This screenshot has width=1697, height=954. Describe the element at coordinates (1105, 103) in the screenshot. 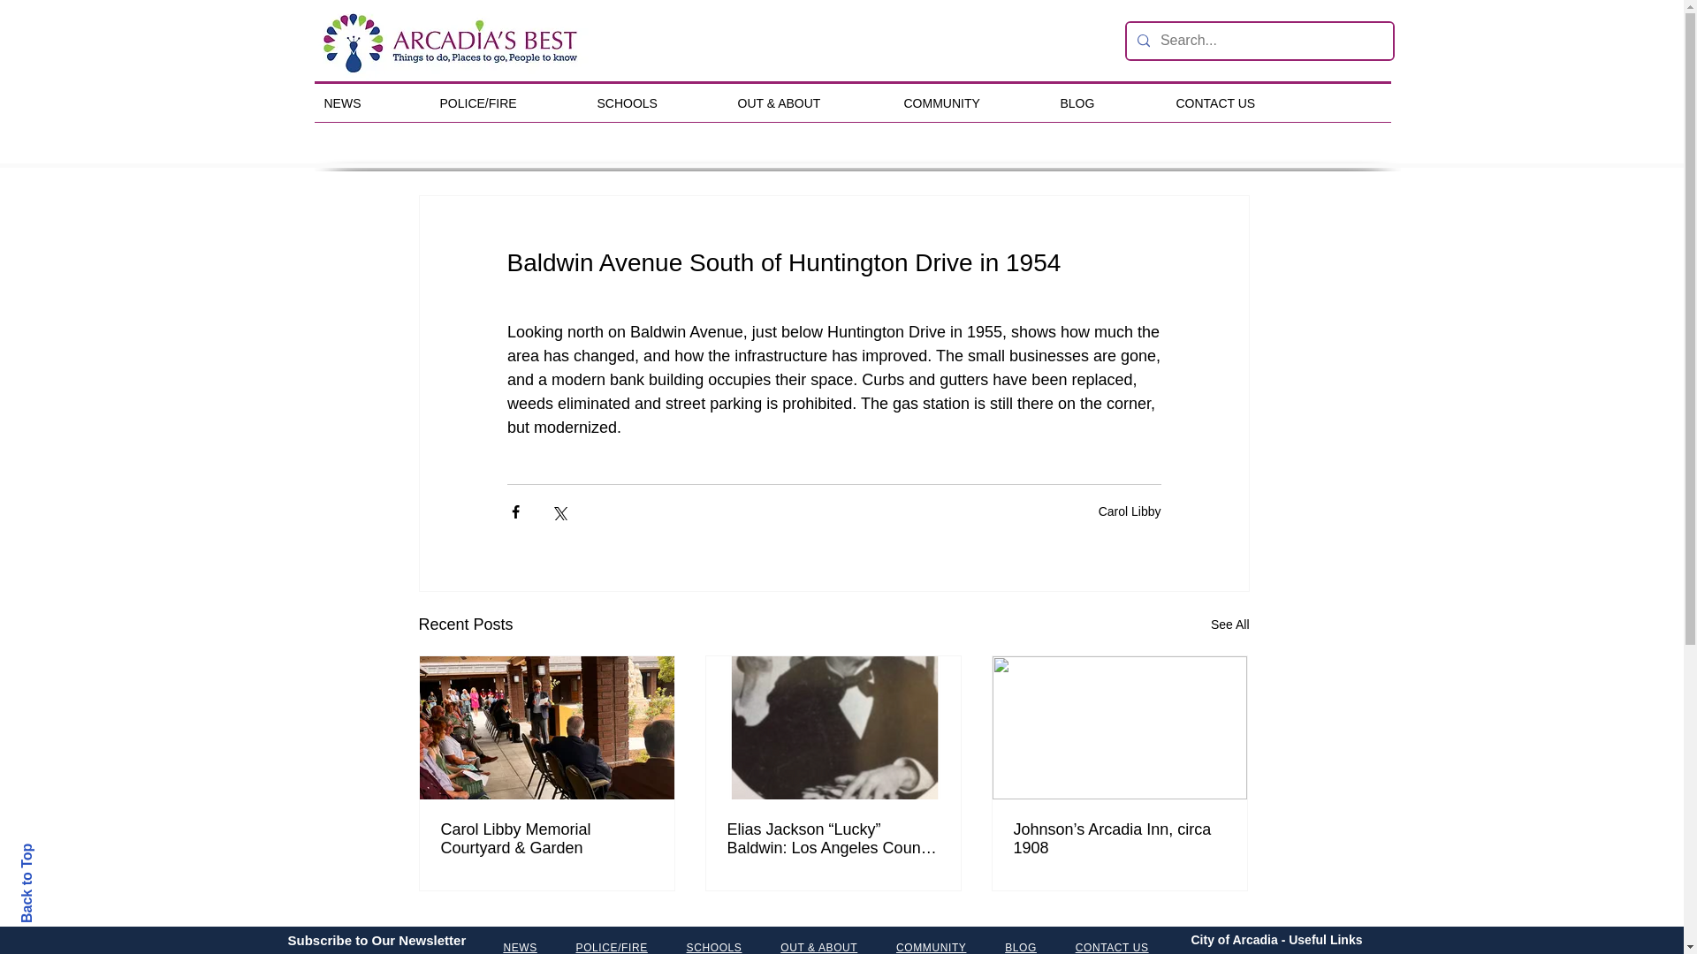

I see `BLOG` at that location.